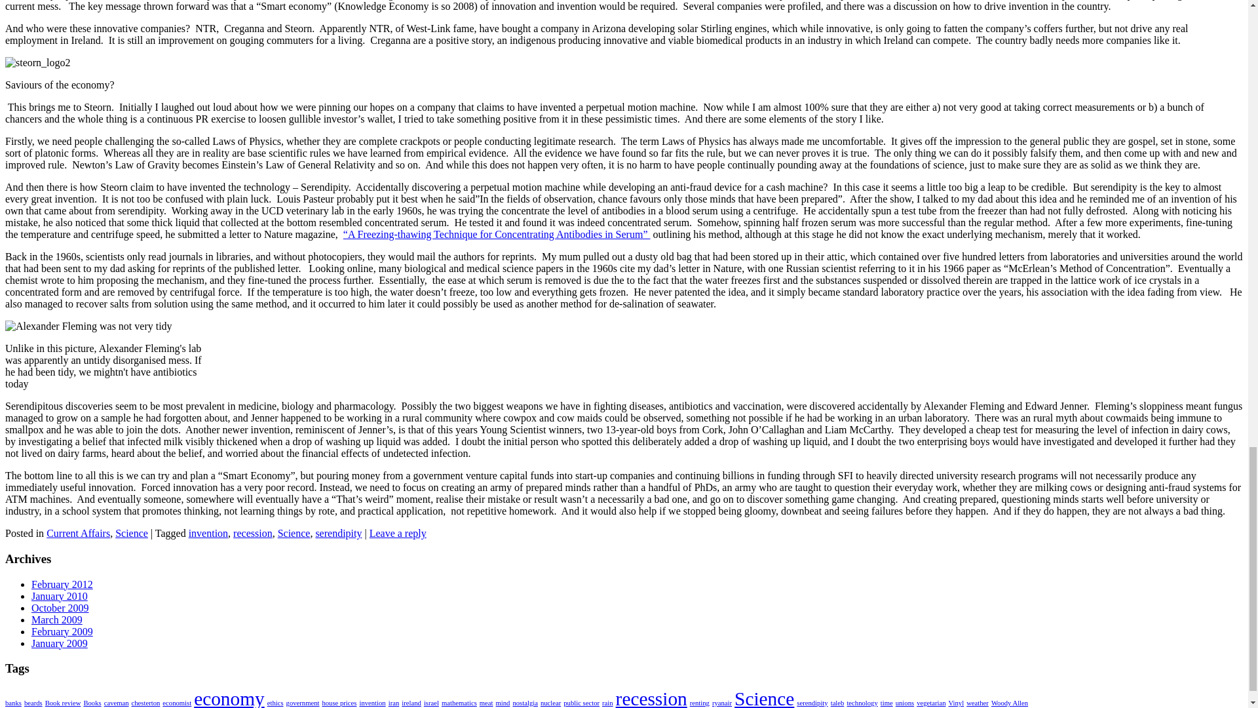 This screenshot has height=708, width=1258. Describe the element at coordinates (253, 532) in the screenshot. I see `recession` at that location.